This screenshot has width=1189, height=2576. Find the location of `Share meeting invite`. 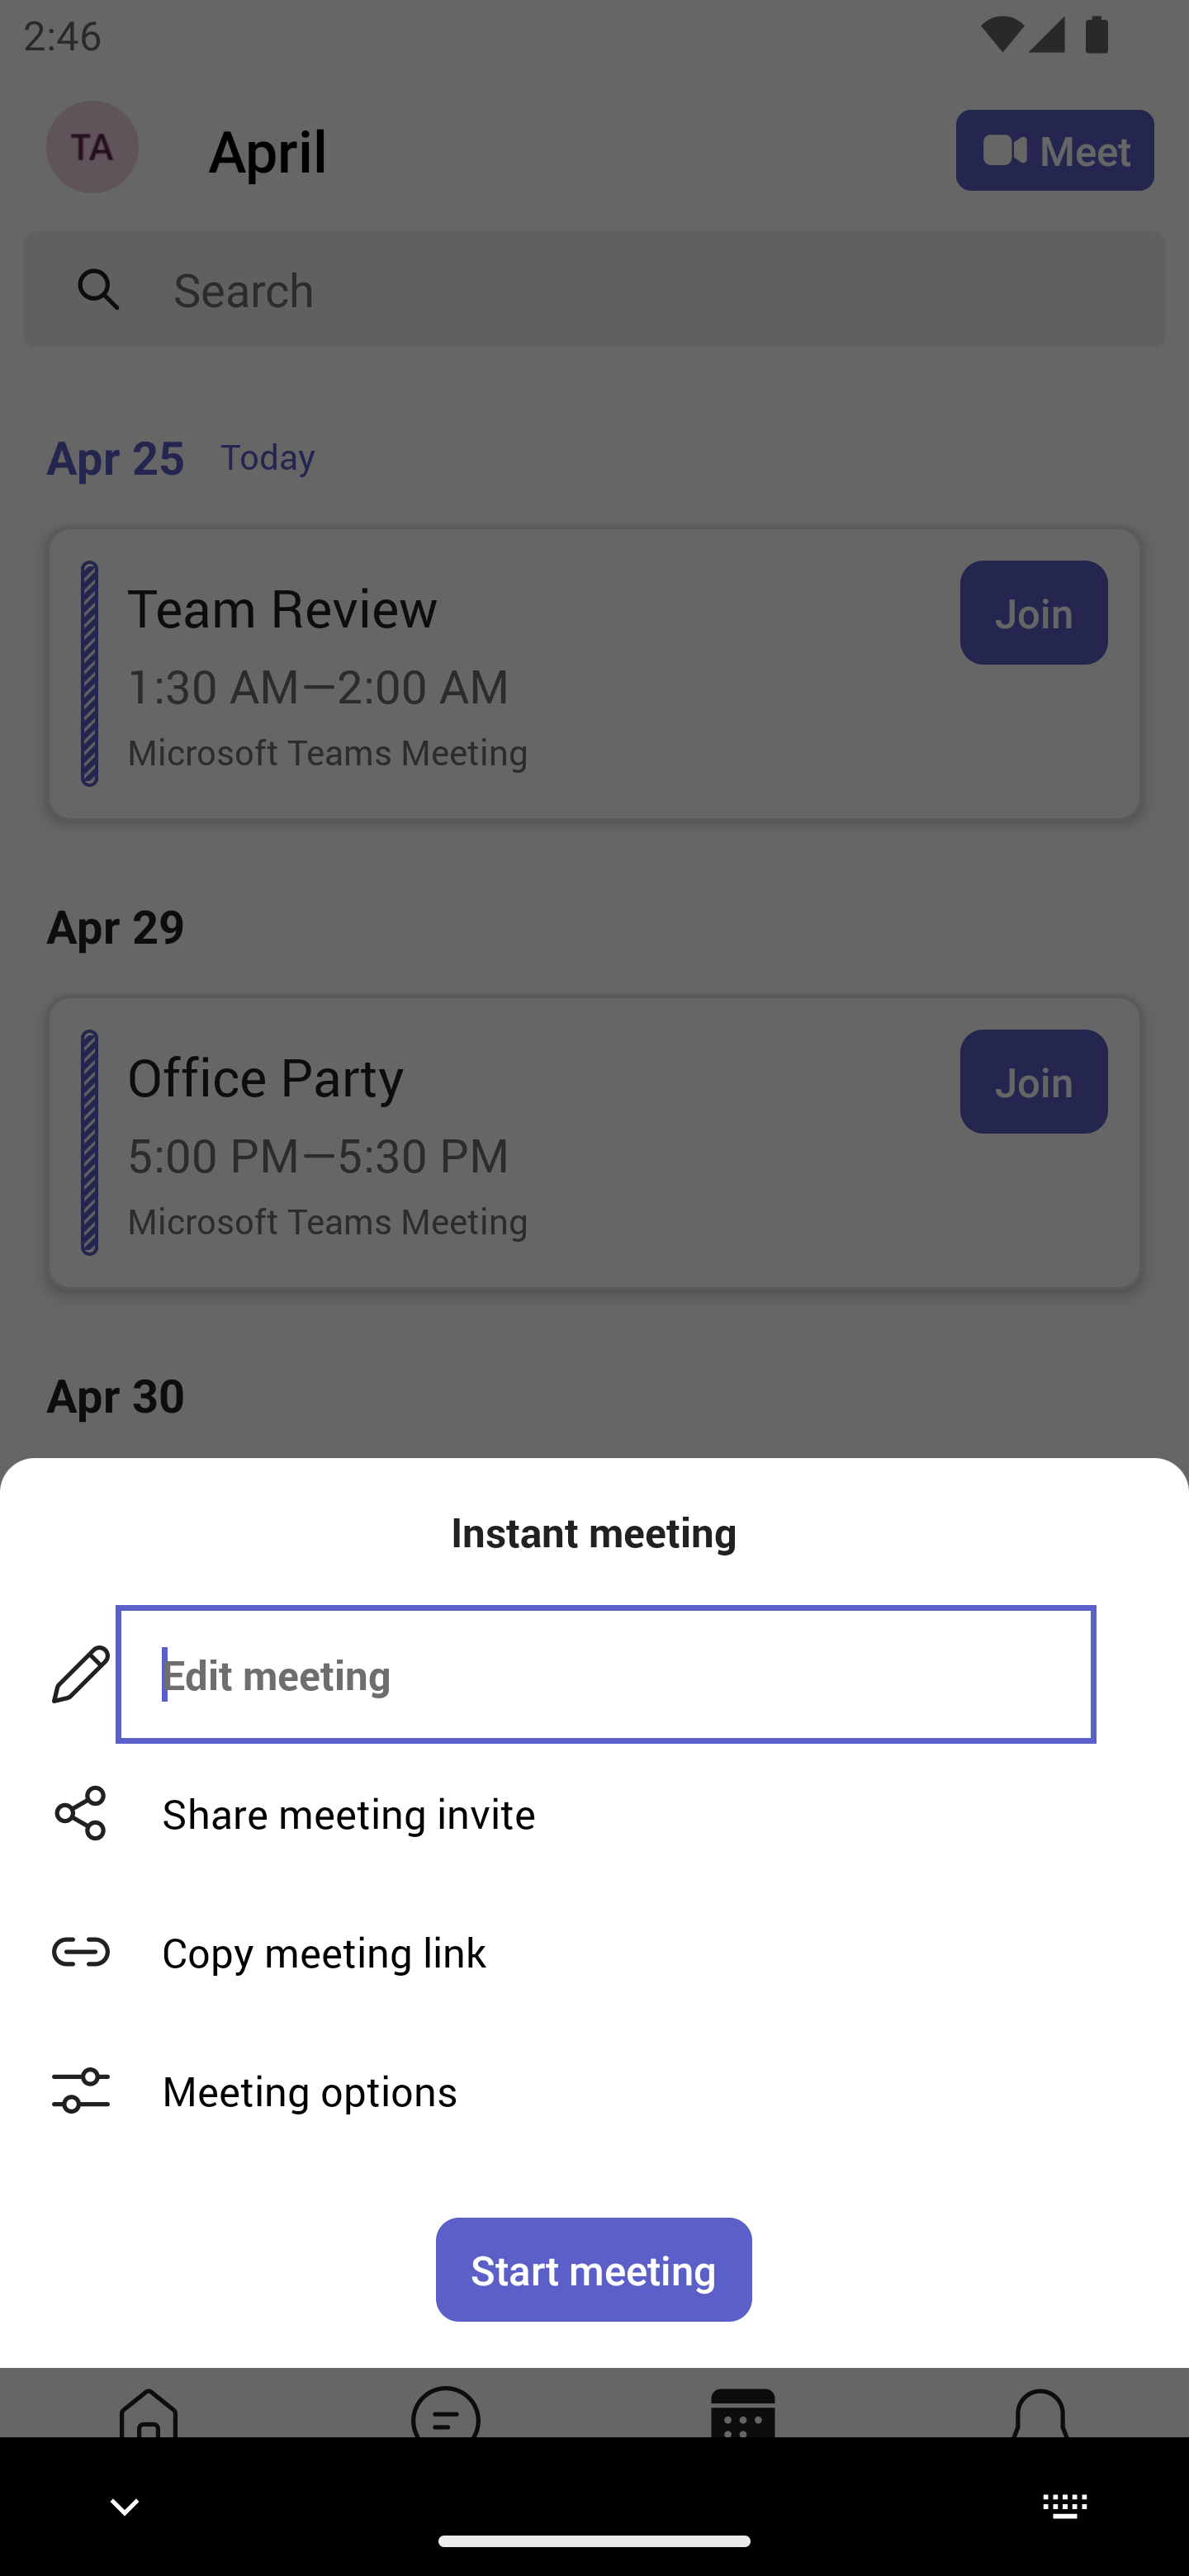

Share meeting invite is located at coordinates (594, 1813).